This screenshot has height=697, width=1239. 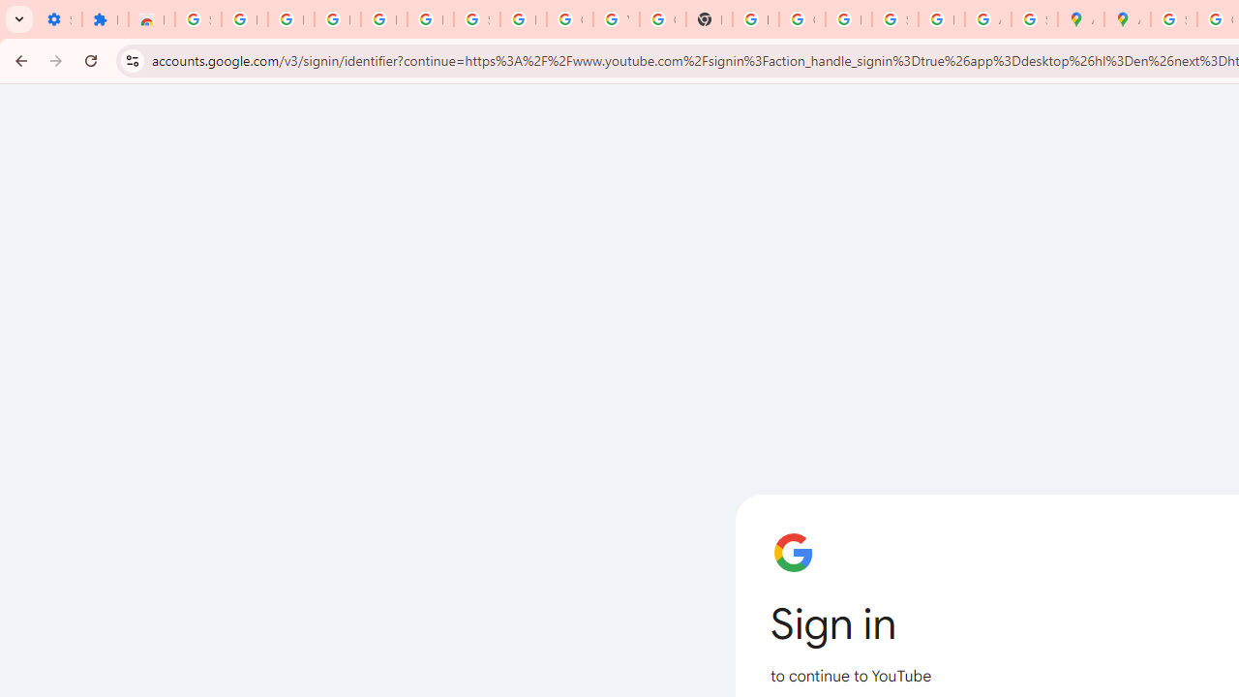 What do you see at coordinates (383, 19) in the screenshot?
I see `Learn how to find your photos - Google Photos Help` at bounding box center [383, 19].